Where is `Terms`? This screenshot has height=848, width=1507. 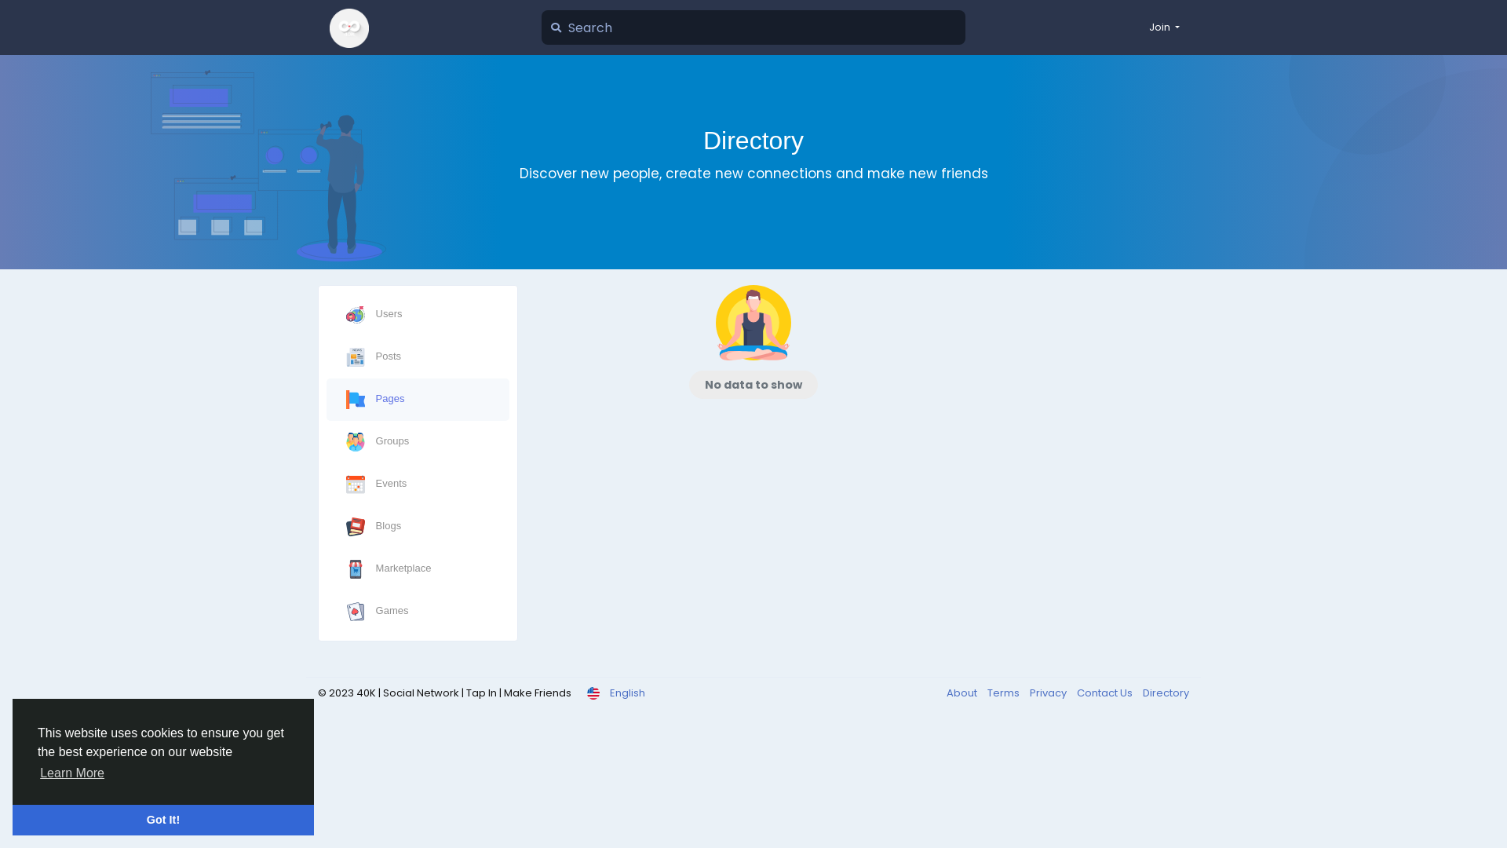
Terms is located at coordinates (1001, 693).